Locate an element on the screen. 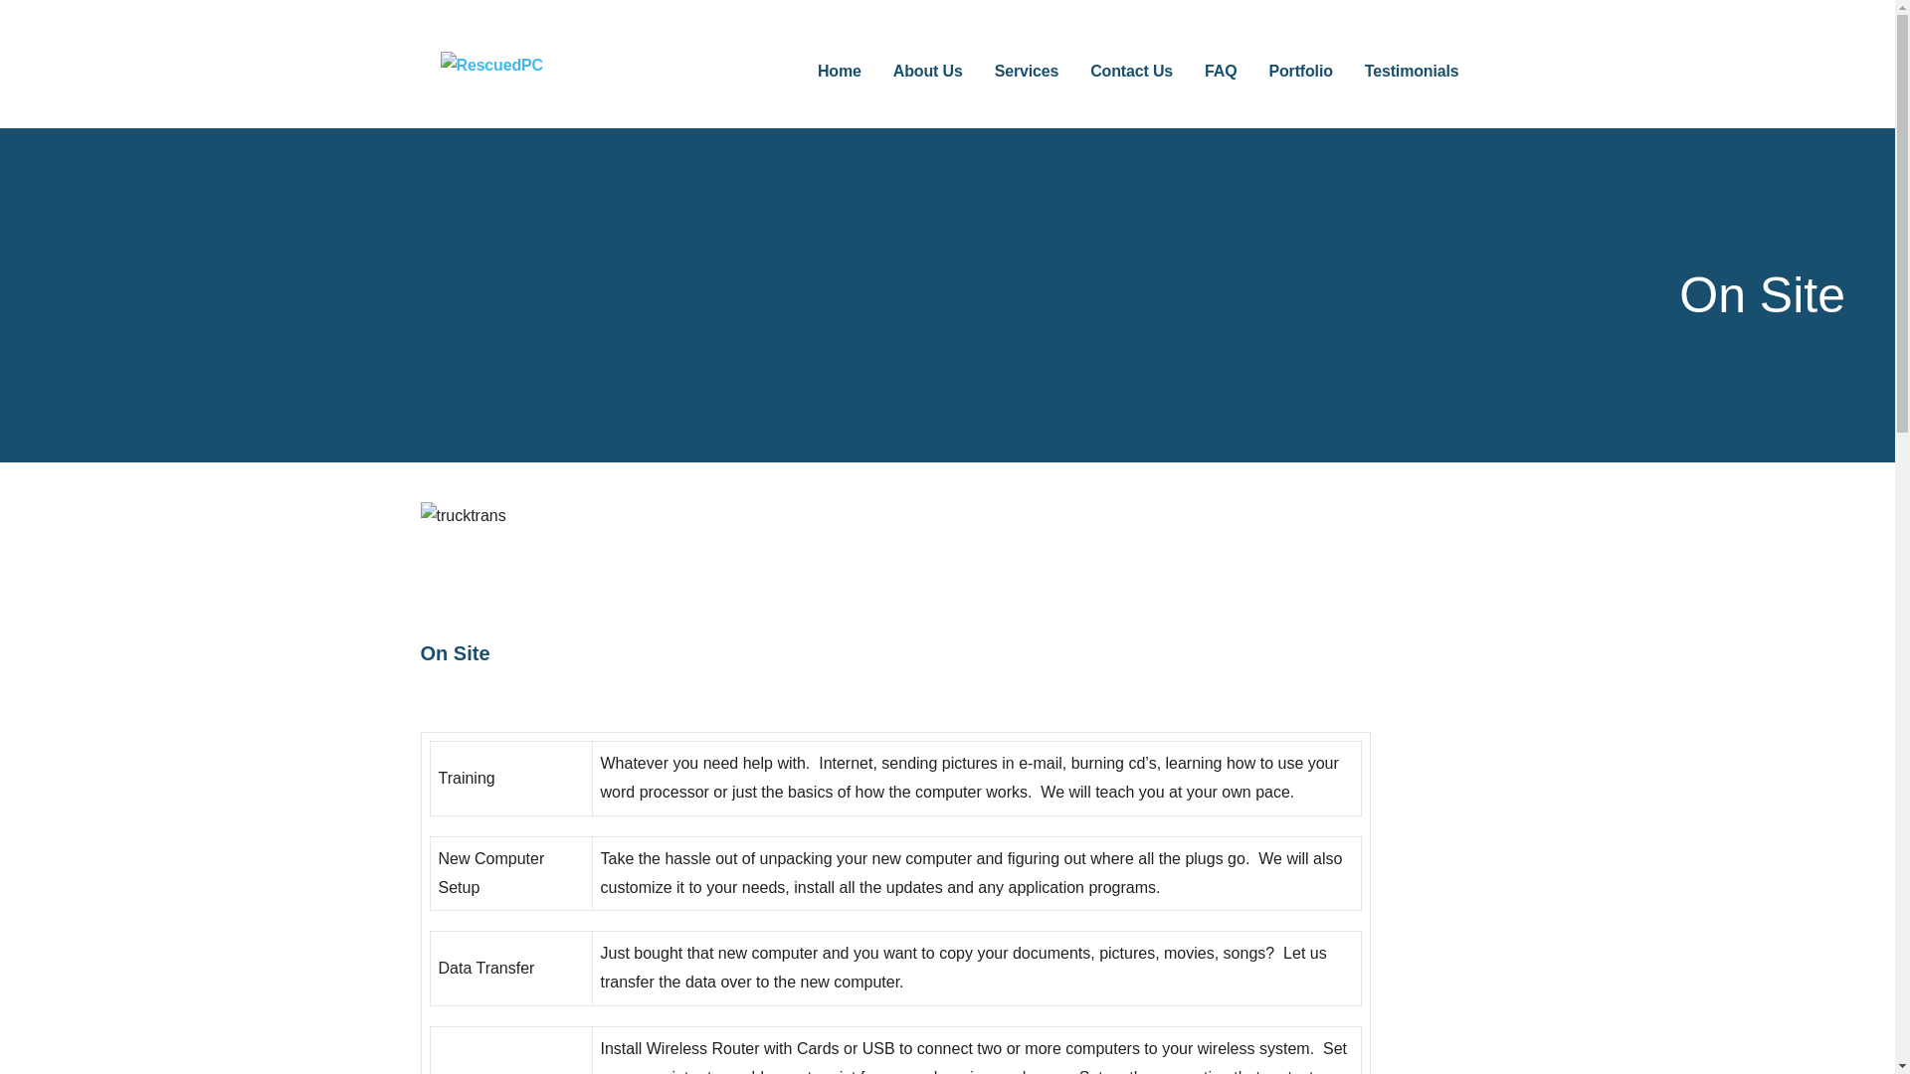  Testimonials is located at coordinates (1412, 72).